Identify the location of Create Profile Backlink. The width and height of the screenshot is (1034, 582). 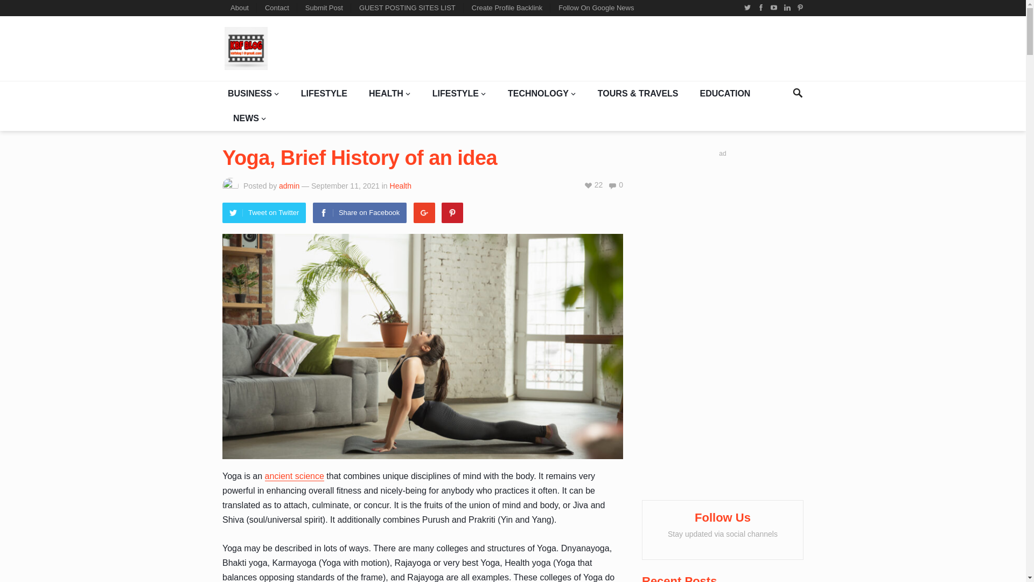
(507, 8).